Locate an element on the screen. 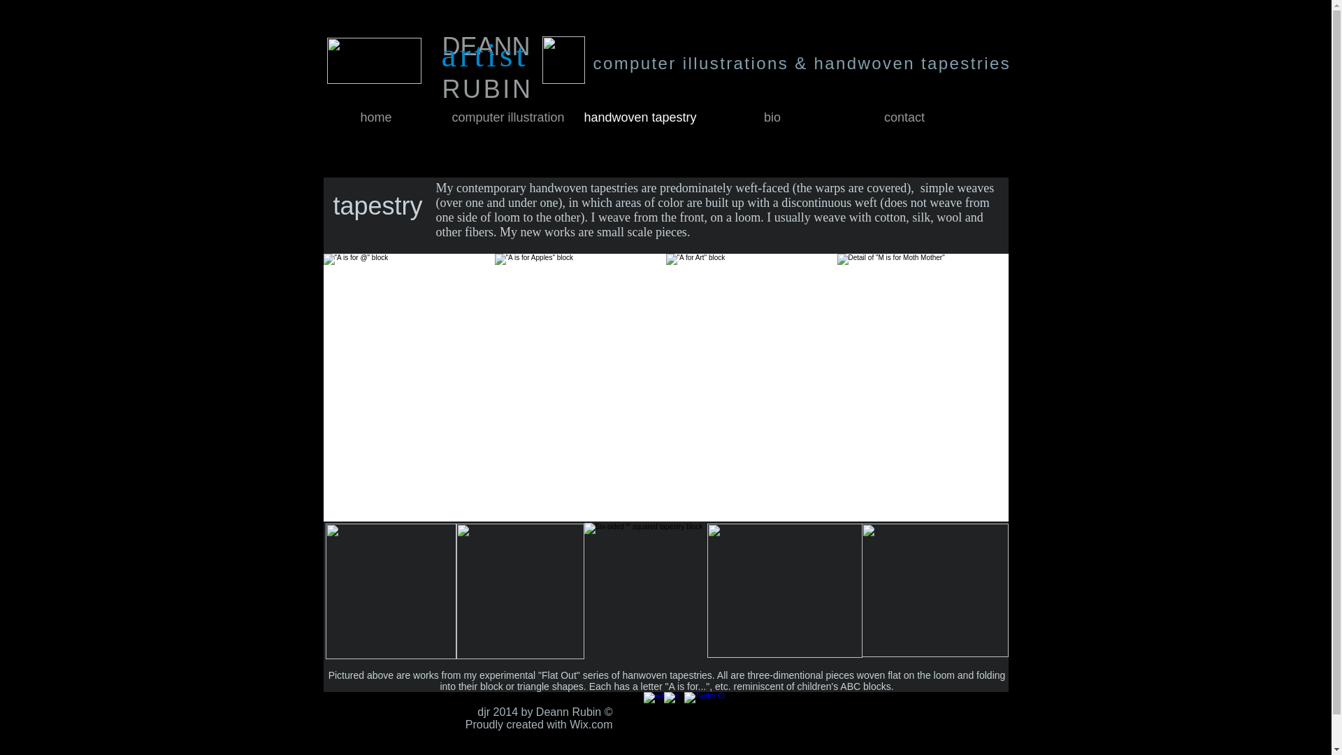 The width and height of the screenshot is (1342, 755). "J is for Jester" block is located at coordinates (645, 590).